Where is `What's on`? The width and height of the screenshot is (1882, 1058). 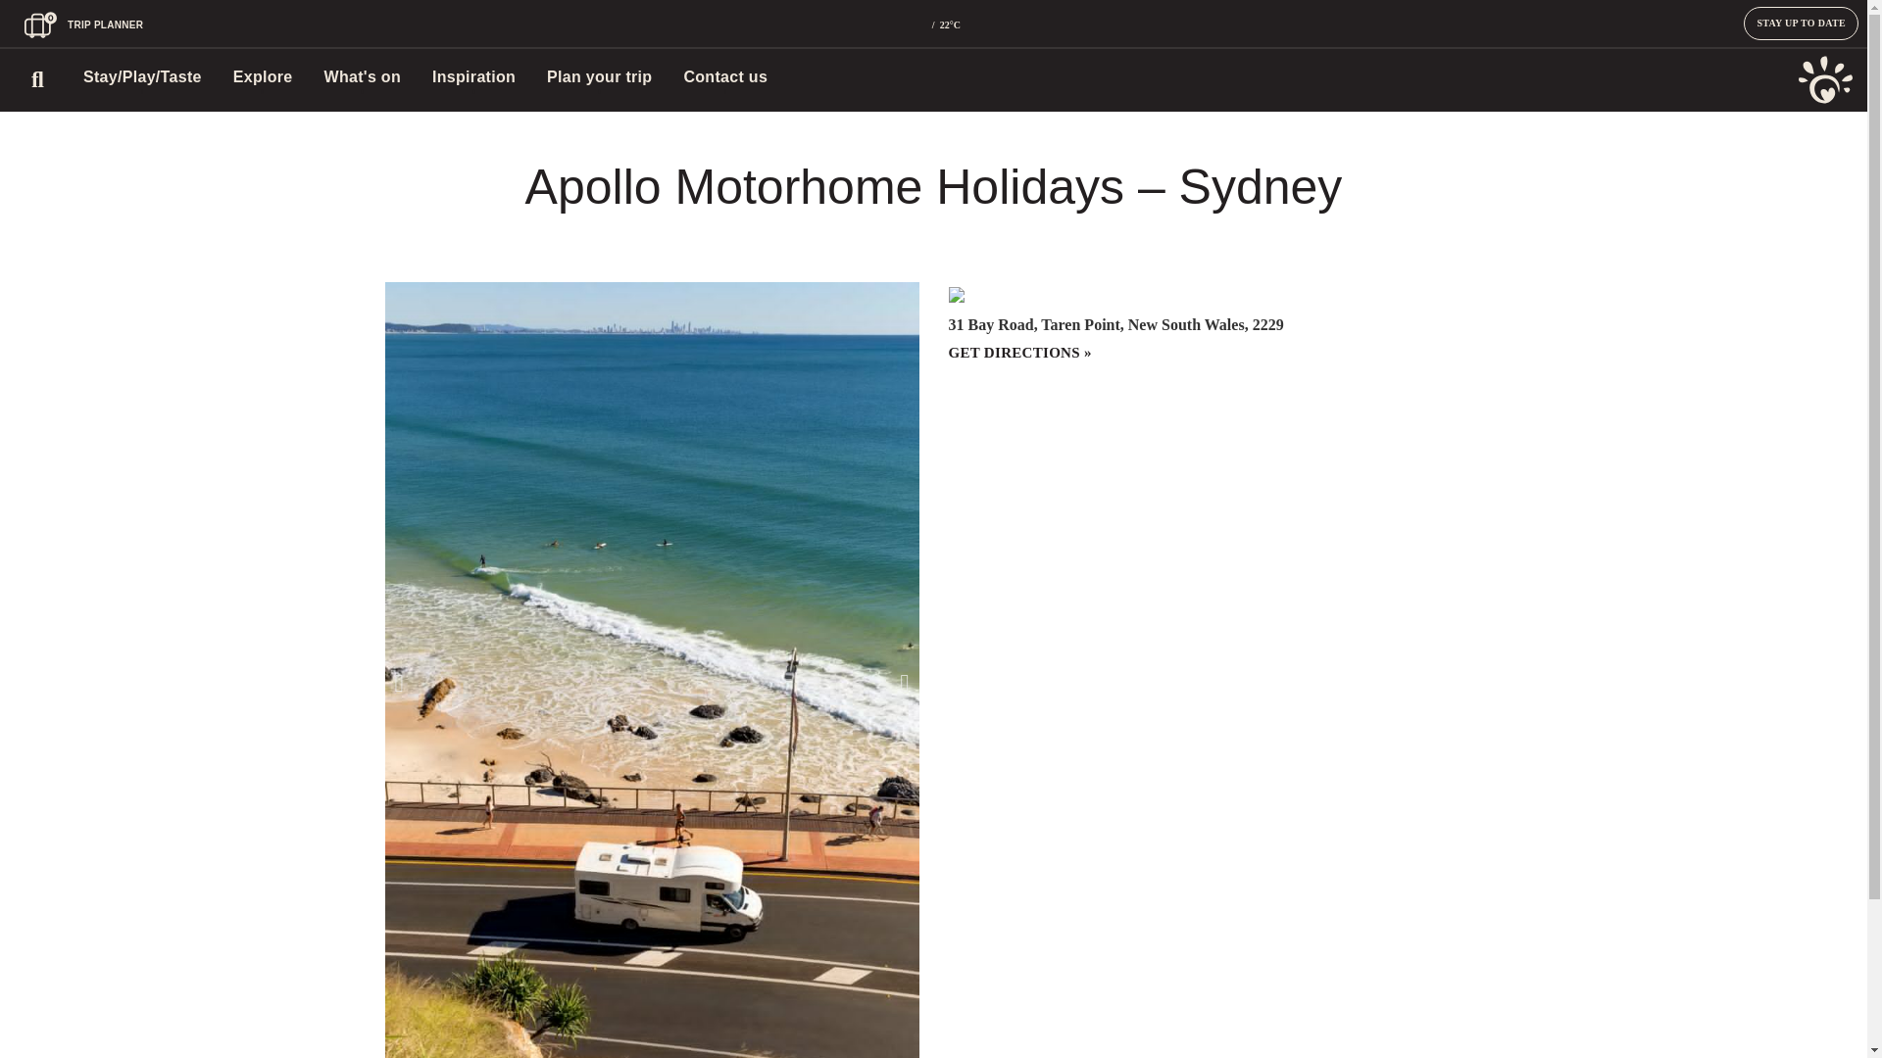 What's on is located at coordinates (363, 76).